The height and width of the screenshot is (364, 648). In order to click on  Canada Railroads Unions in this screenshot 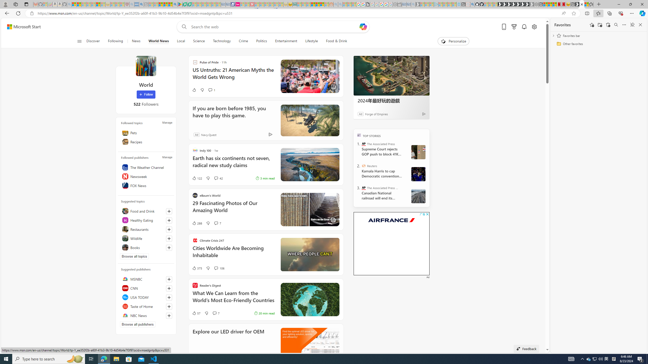, I will do `click(418, 196)`.